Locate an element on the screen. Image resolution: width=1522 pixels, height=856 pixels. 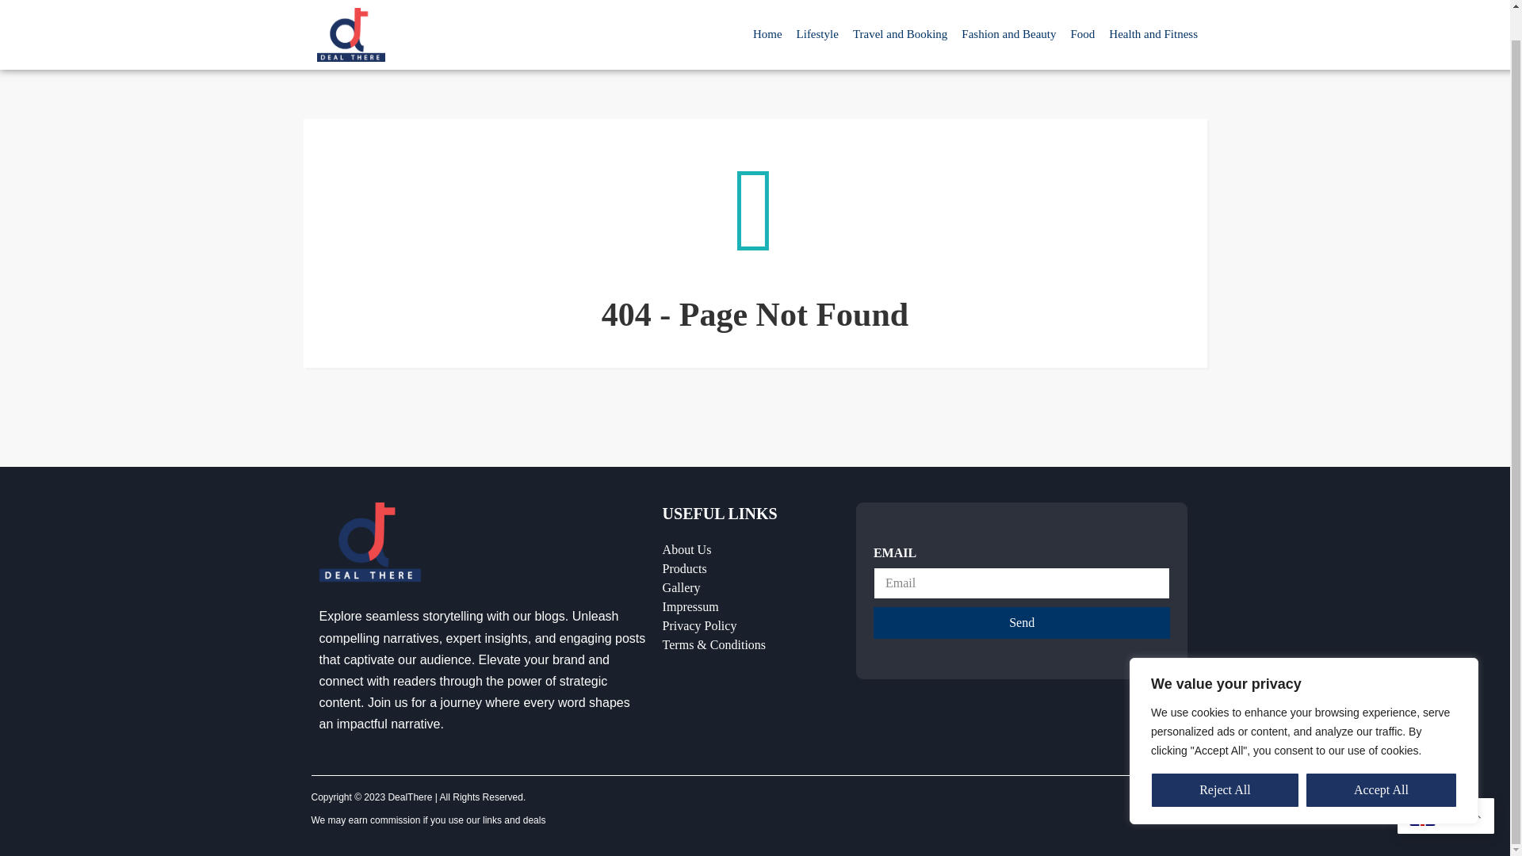
About Us is located at coordinates (751, 550).